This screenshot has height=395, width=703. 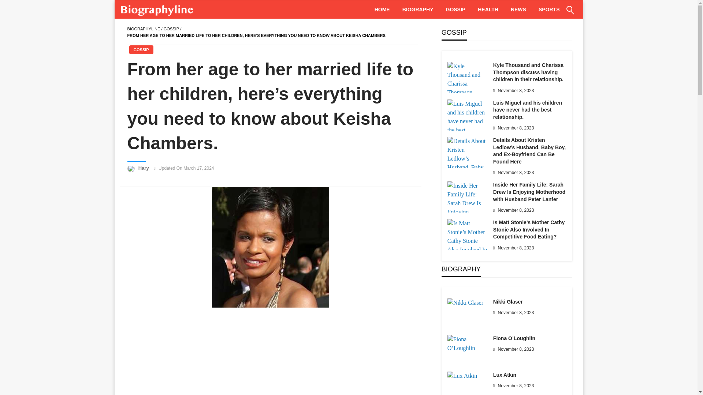 What do you see at coordinates (382, 10) in the screenshot?
I see `HOME` at bounding box center [382, 10].